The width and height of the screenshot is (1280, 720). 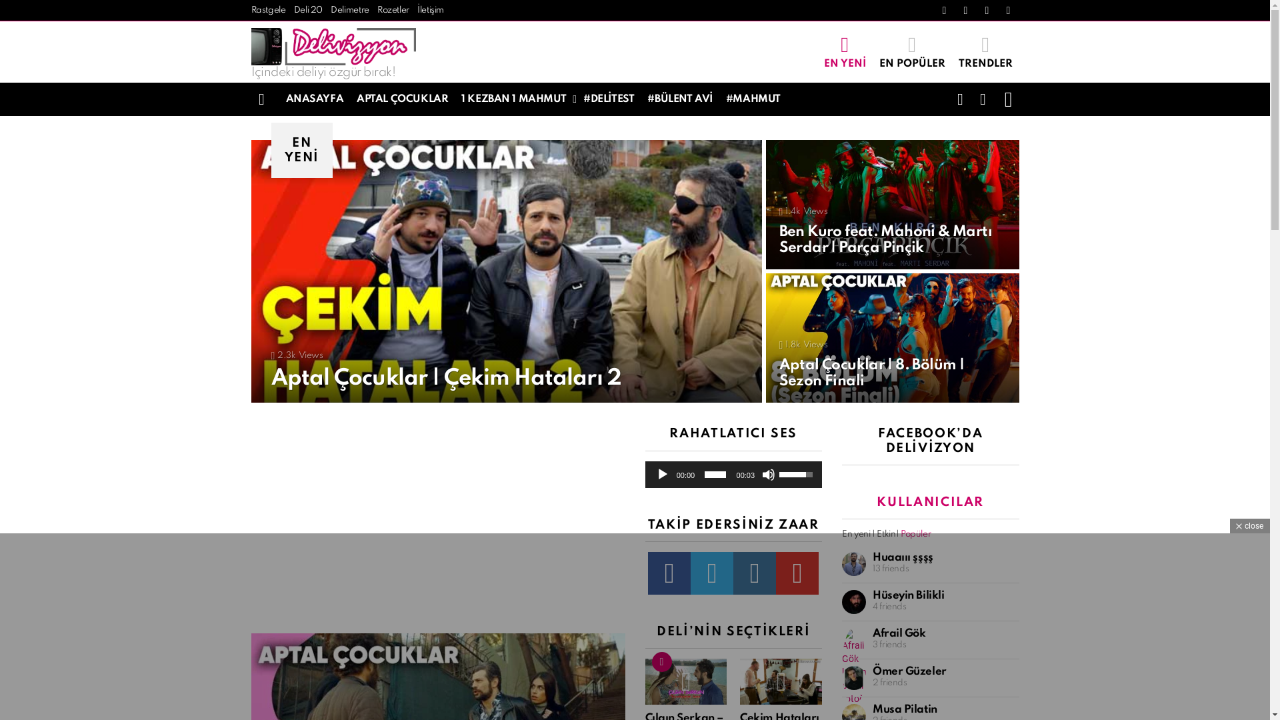 What do you see at coordinates (856, 535) in the screenshot?
I see `En yeni` at bounding box center [856, 535].